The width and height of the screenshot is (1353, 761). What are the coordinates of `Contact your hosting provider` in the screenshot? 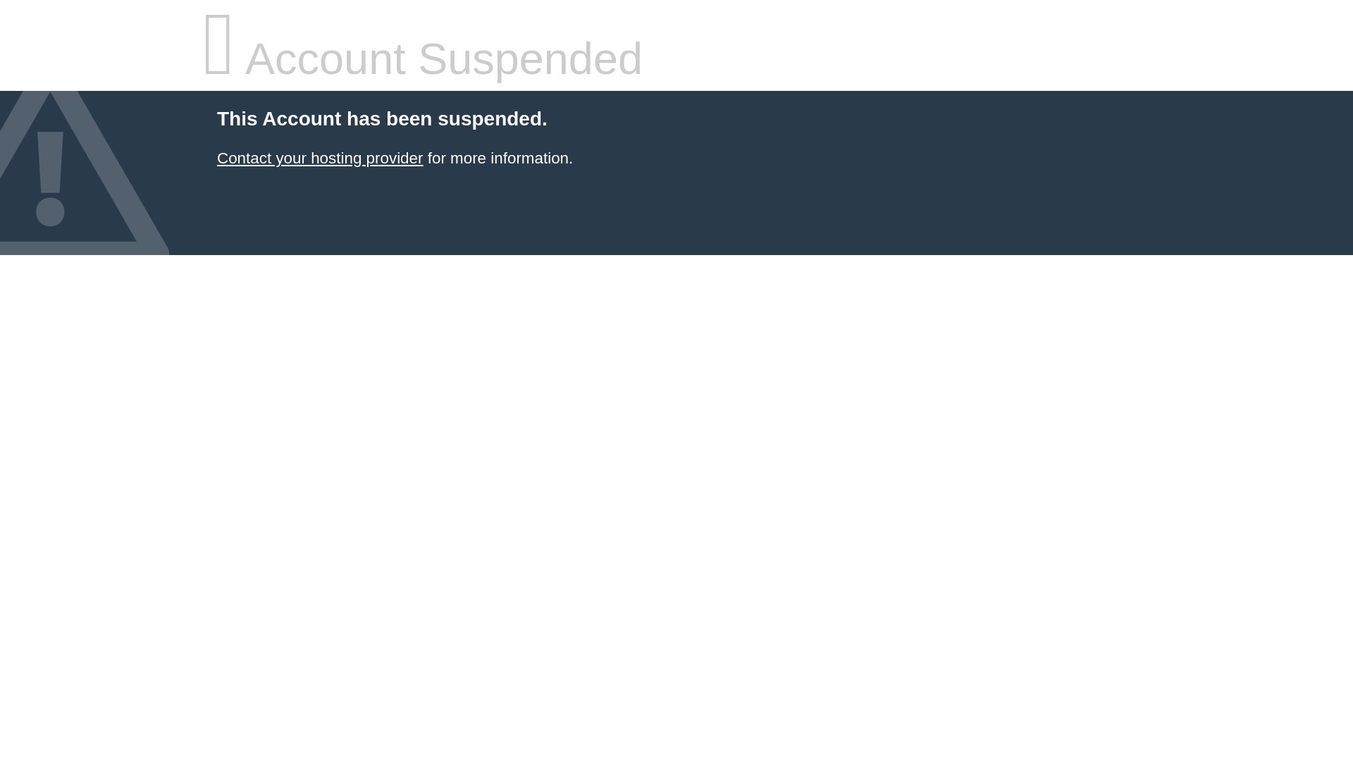 It's located at (319, 158).